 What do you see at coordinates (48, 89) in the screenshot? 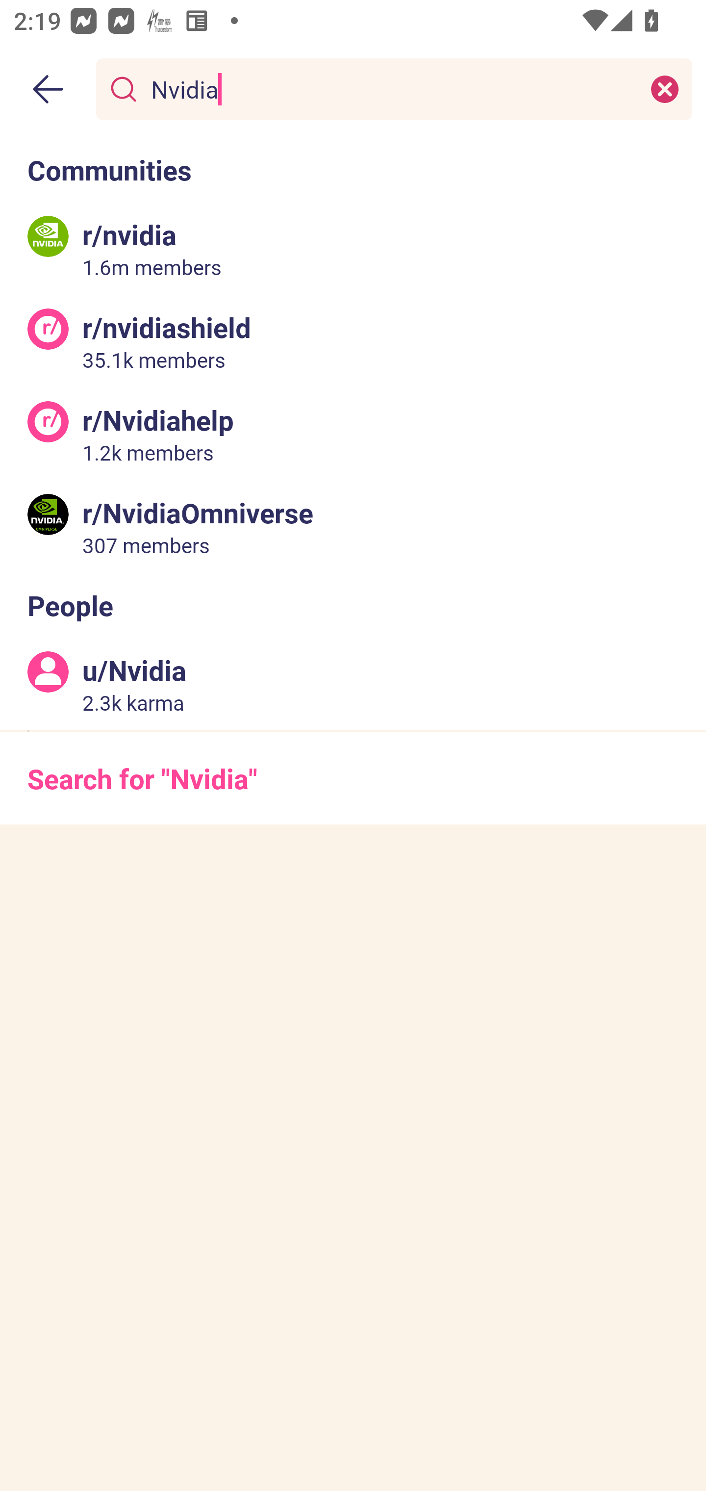
I see `Back` at bounding box center [48, 89].